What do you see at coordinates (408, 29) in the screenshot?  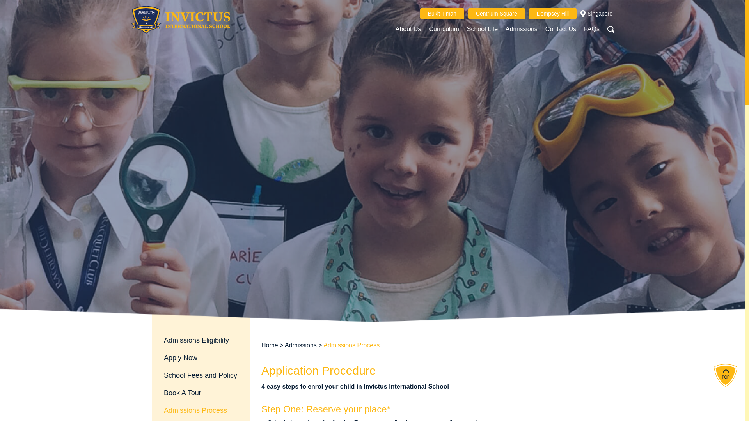 I see `About Us` at bounding box center [408, 29].